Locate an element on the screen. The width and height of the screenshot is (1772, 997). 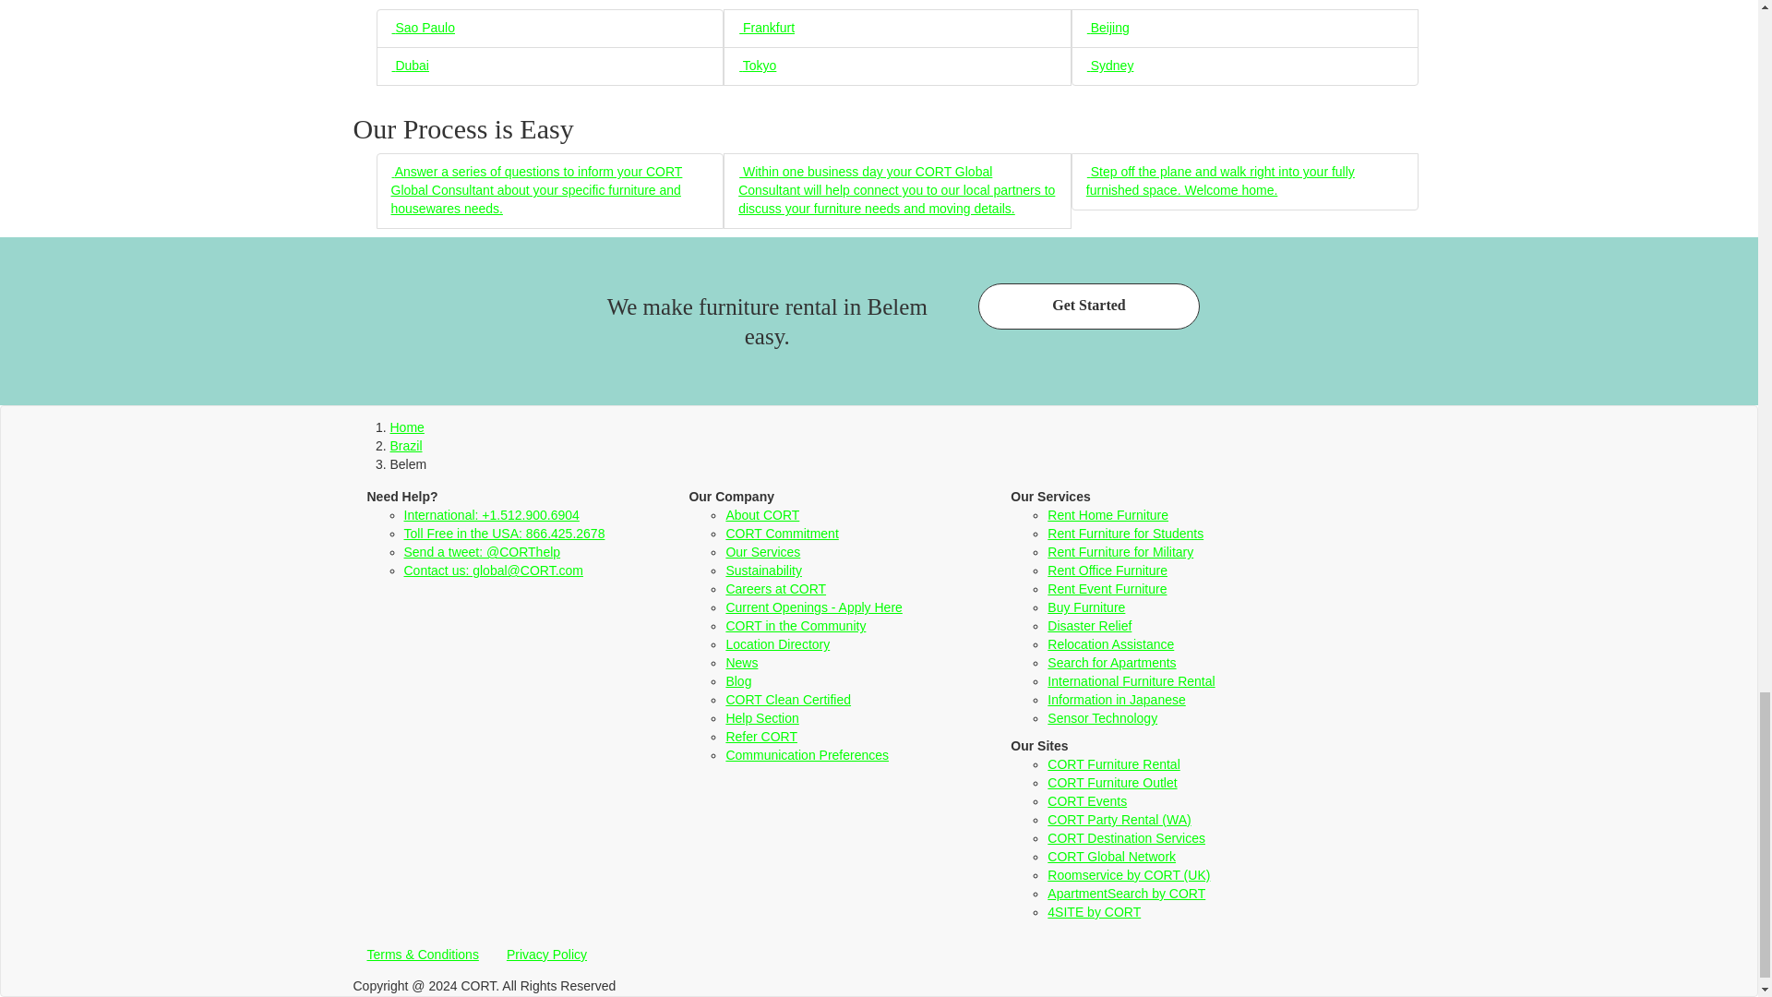
Tokyo is located at coordinates (757, 65).